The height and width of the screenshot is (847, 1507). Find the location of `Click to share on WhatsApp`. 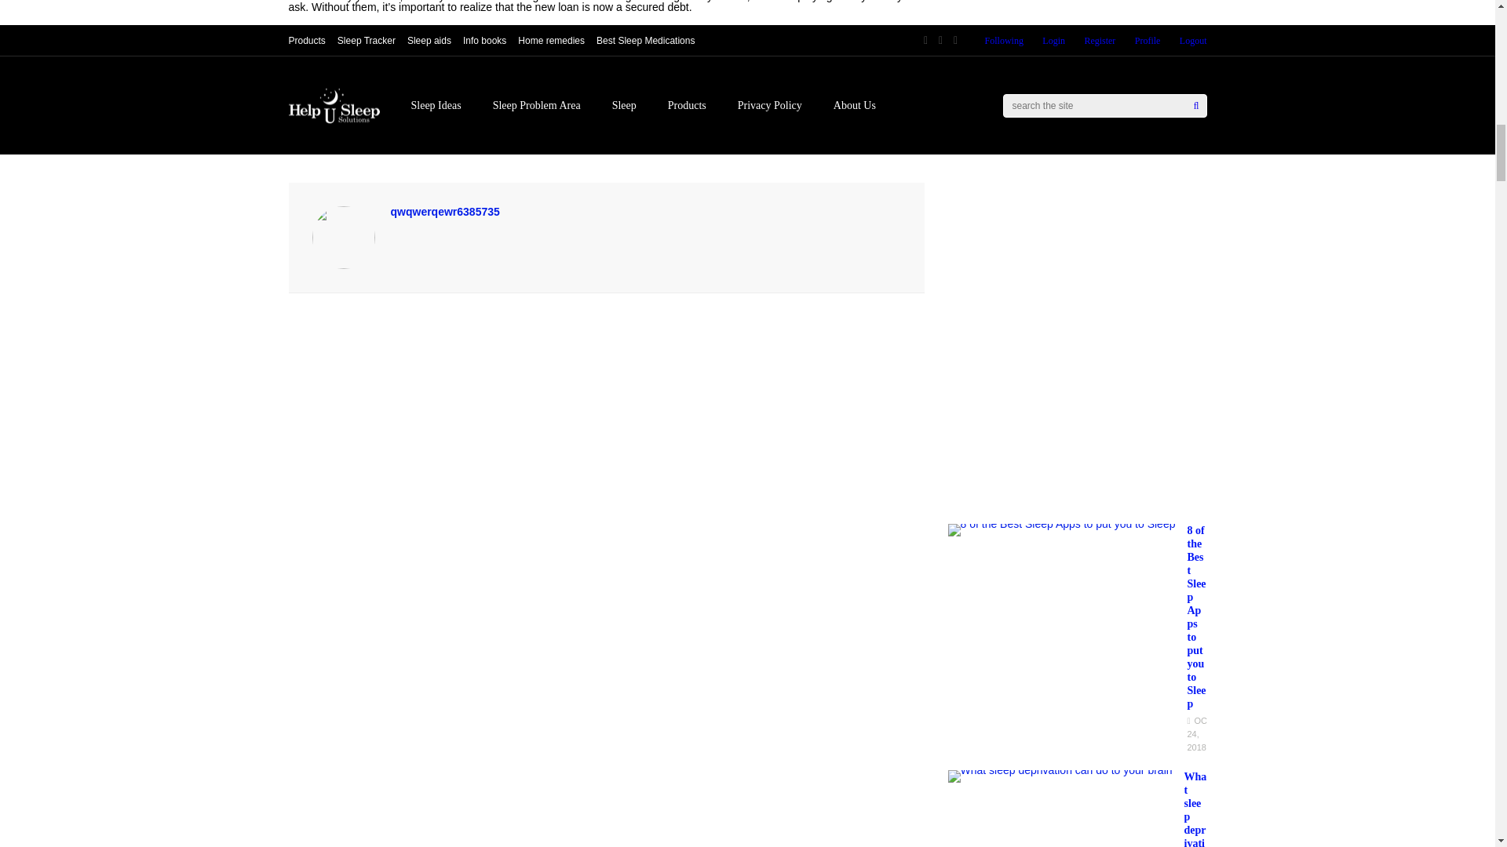

Click to share on WhatsApp is located at coordinates (414, 103).